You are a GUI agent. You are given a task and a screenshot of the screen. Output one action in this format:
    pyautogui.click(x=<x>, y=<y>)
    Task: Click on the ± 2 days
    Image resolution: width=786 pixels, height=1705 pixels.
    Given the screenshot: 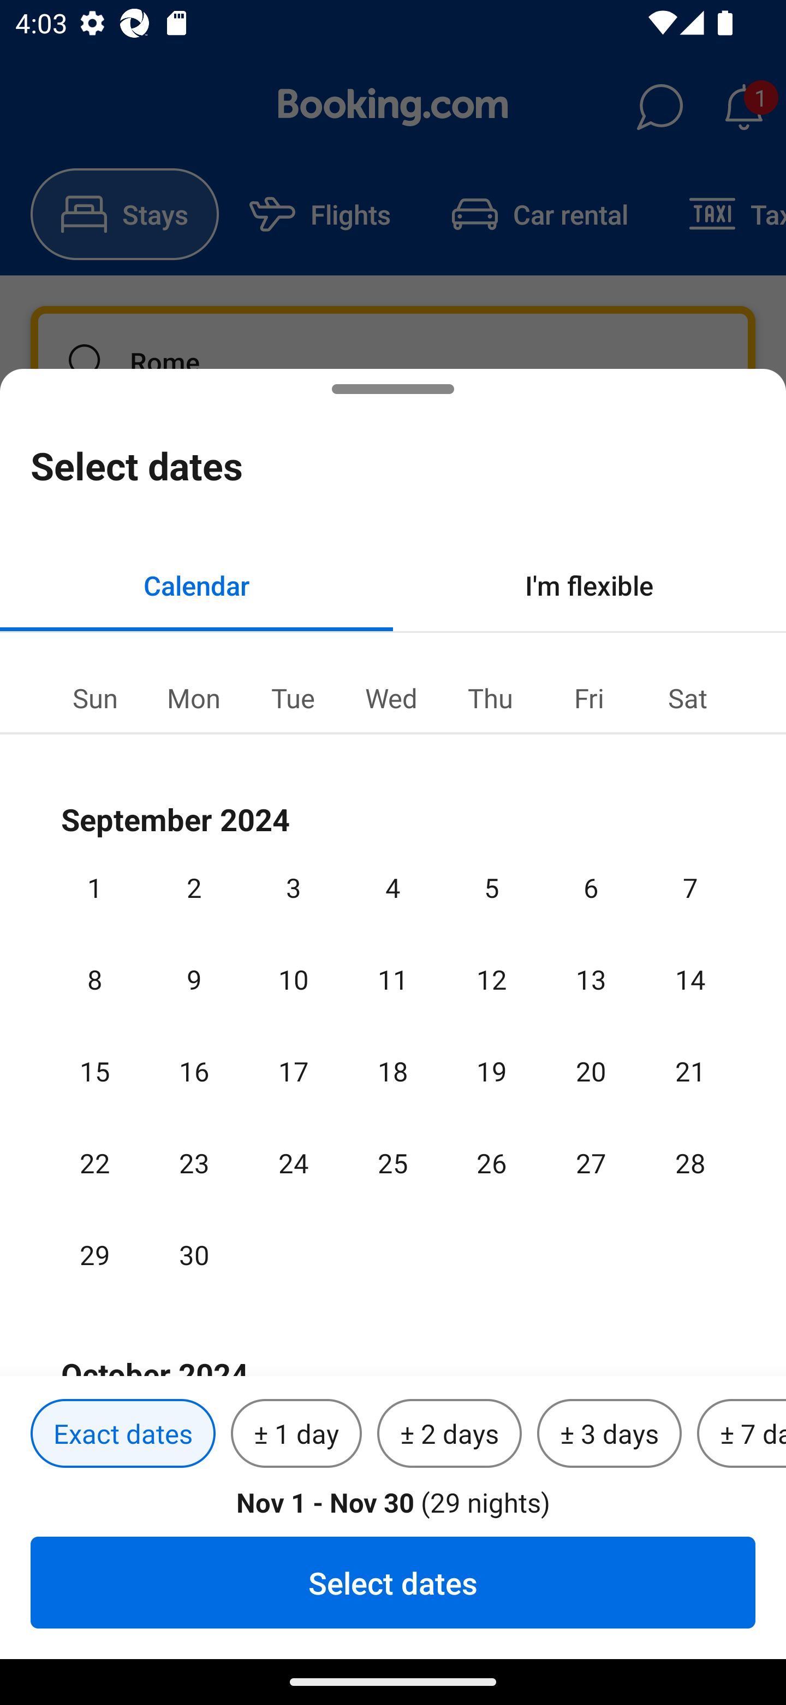 What is the action you would take?
    pyautogui.click(x=450, y=1434)
    